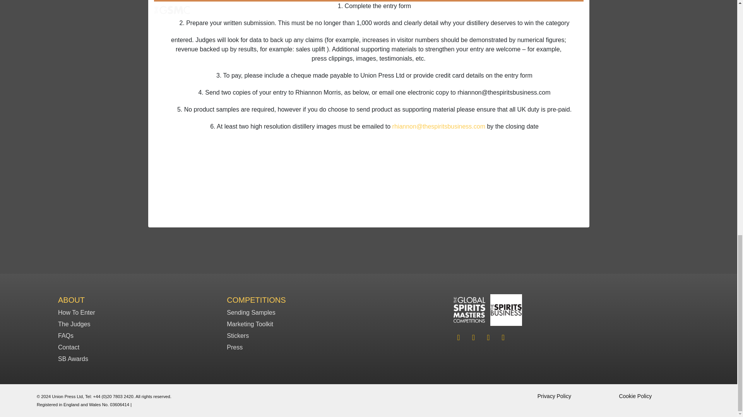  What do you see at coordinates (256, 300) in the screenshot?
I see `COMPETITIONS` at bounding box center [256, 300].